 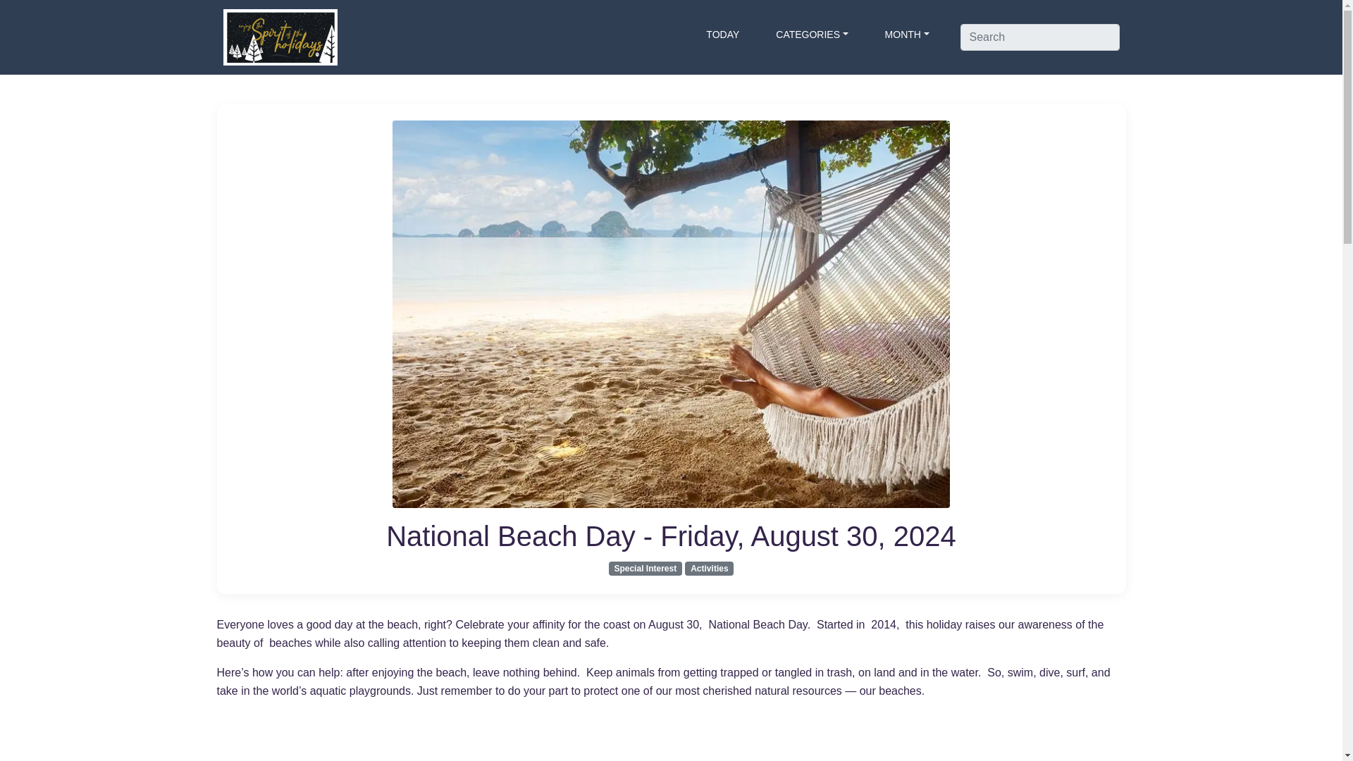 I want to click on Activities, so click(x=709, y=568).